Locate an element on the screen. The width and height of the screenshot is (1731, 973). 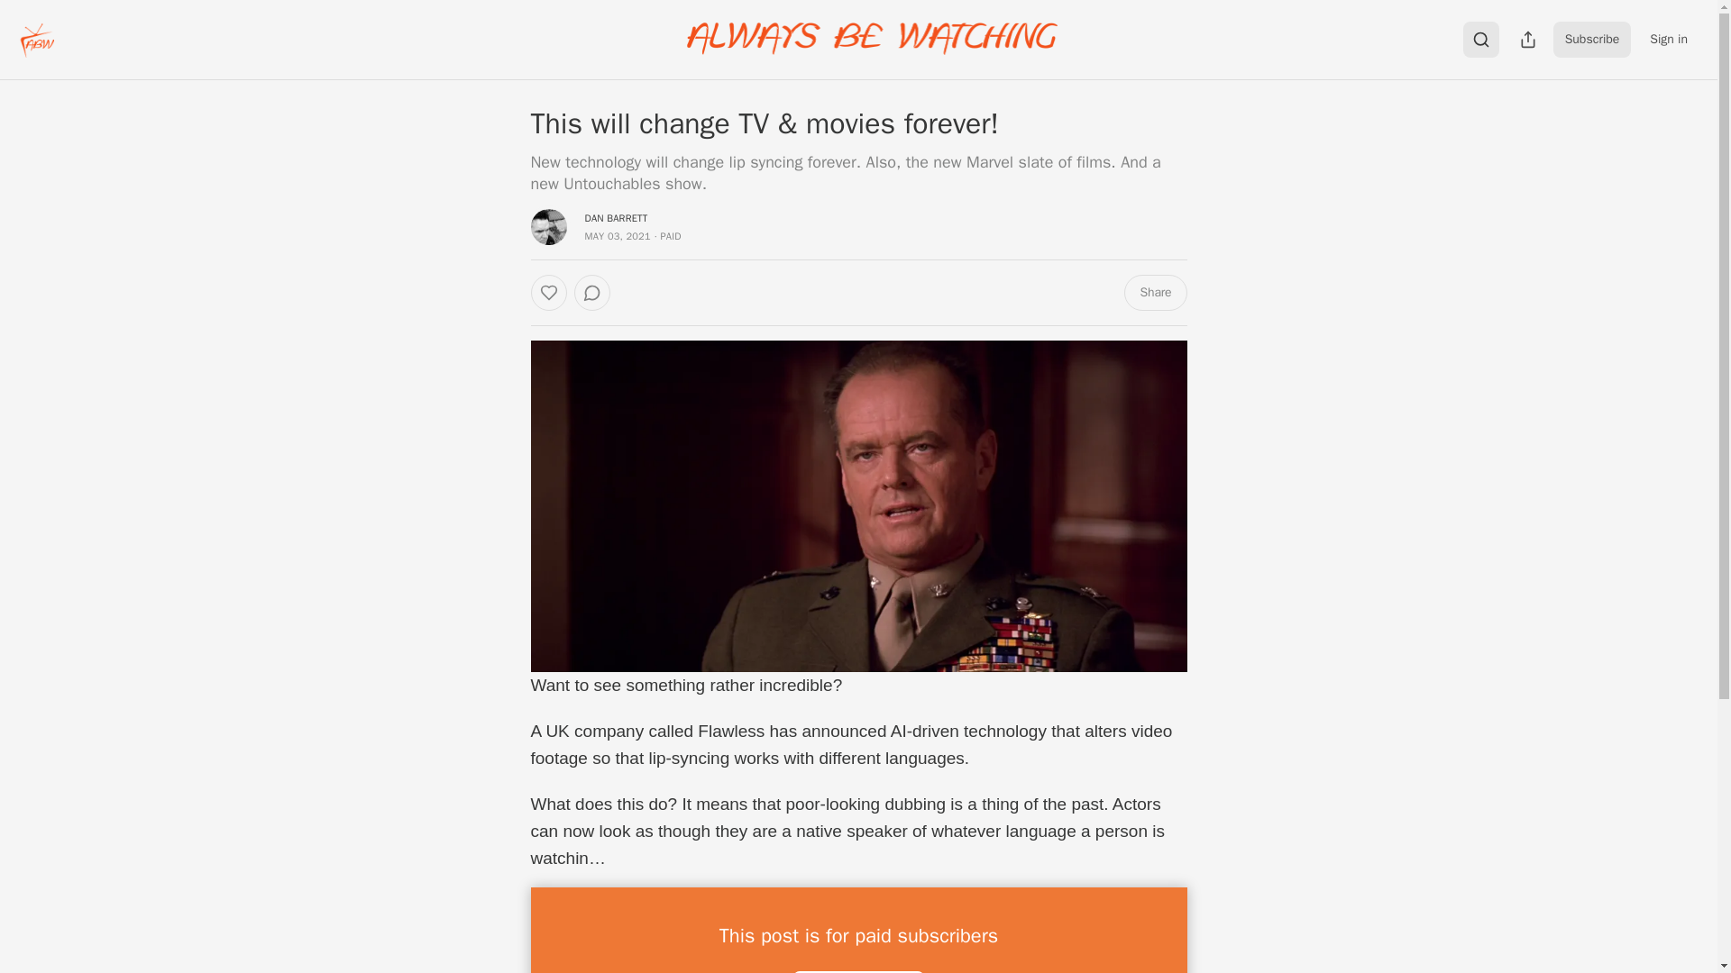
Share is located at coordinates (1154, 292).